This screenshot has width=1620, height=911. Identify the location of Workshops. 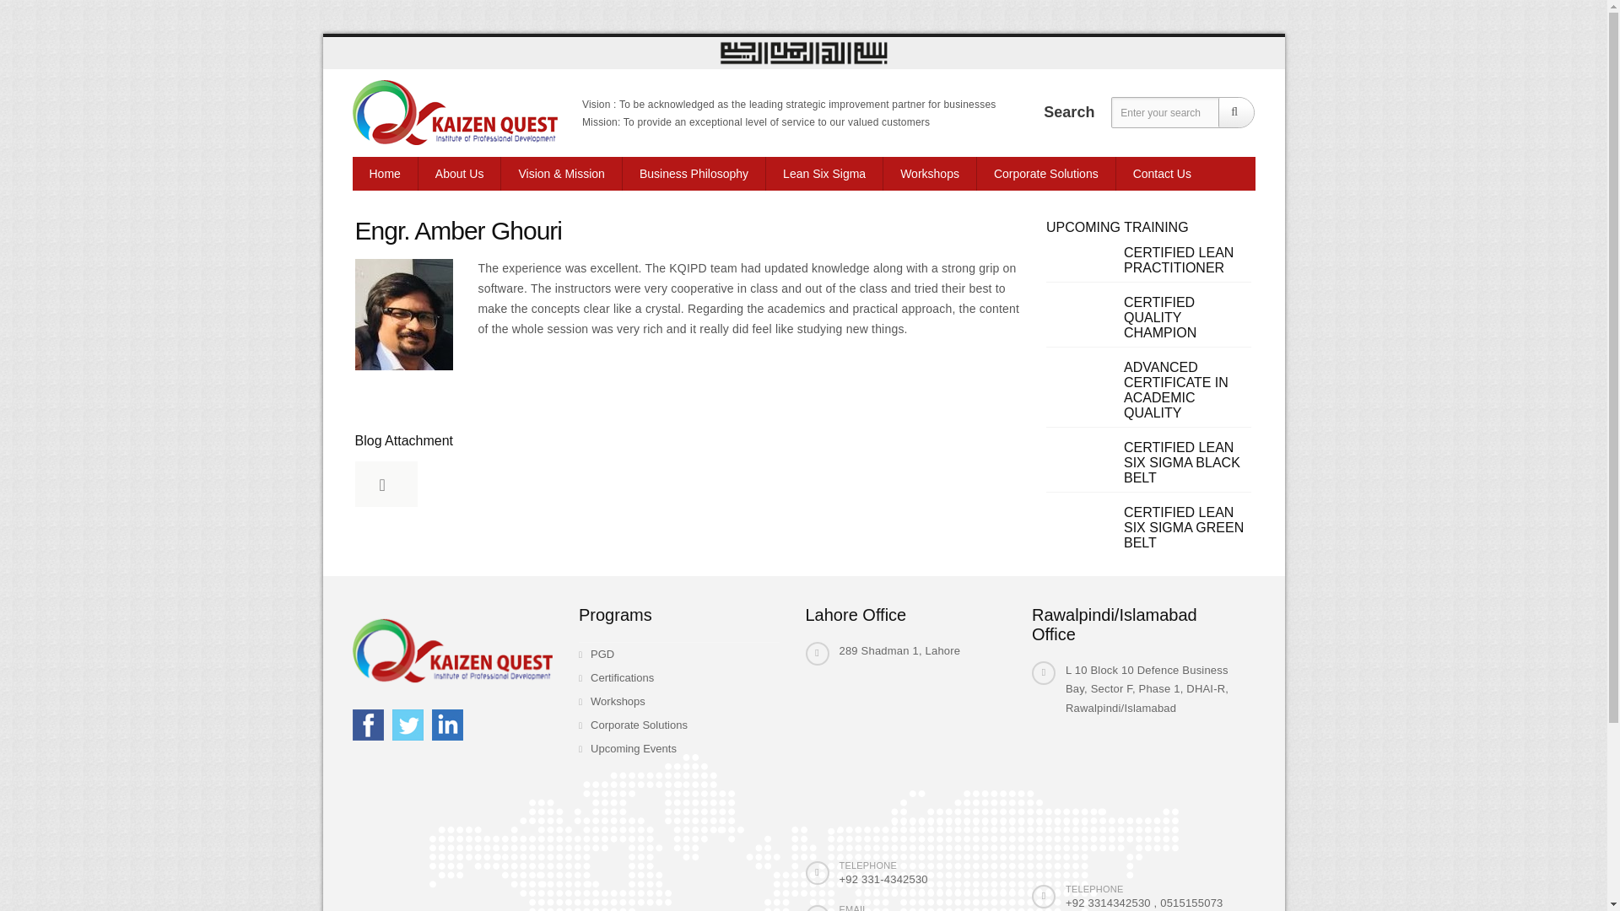
(930, 173).